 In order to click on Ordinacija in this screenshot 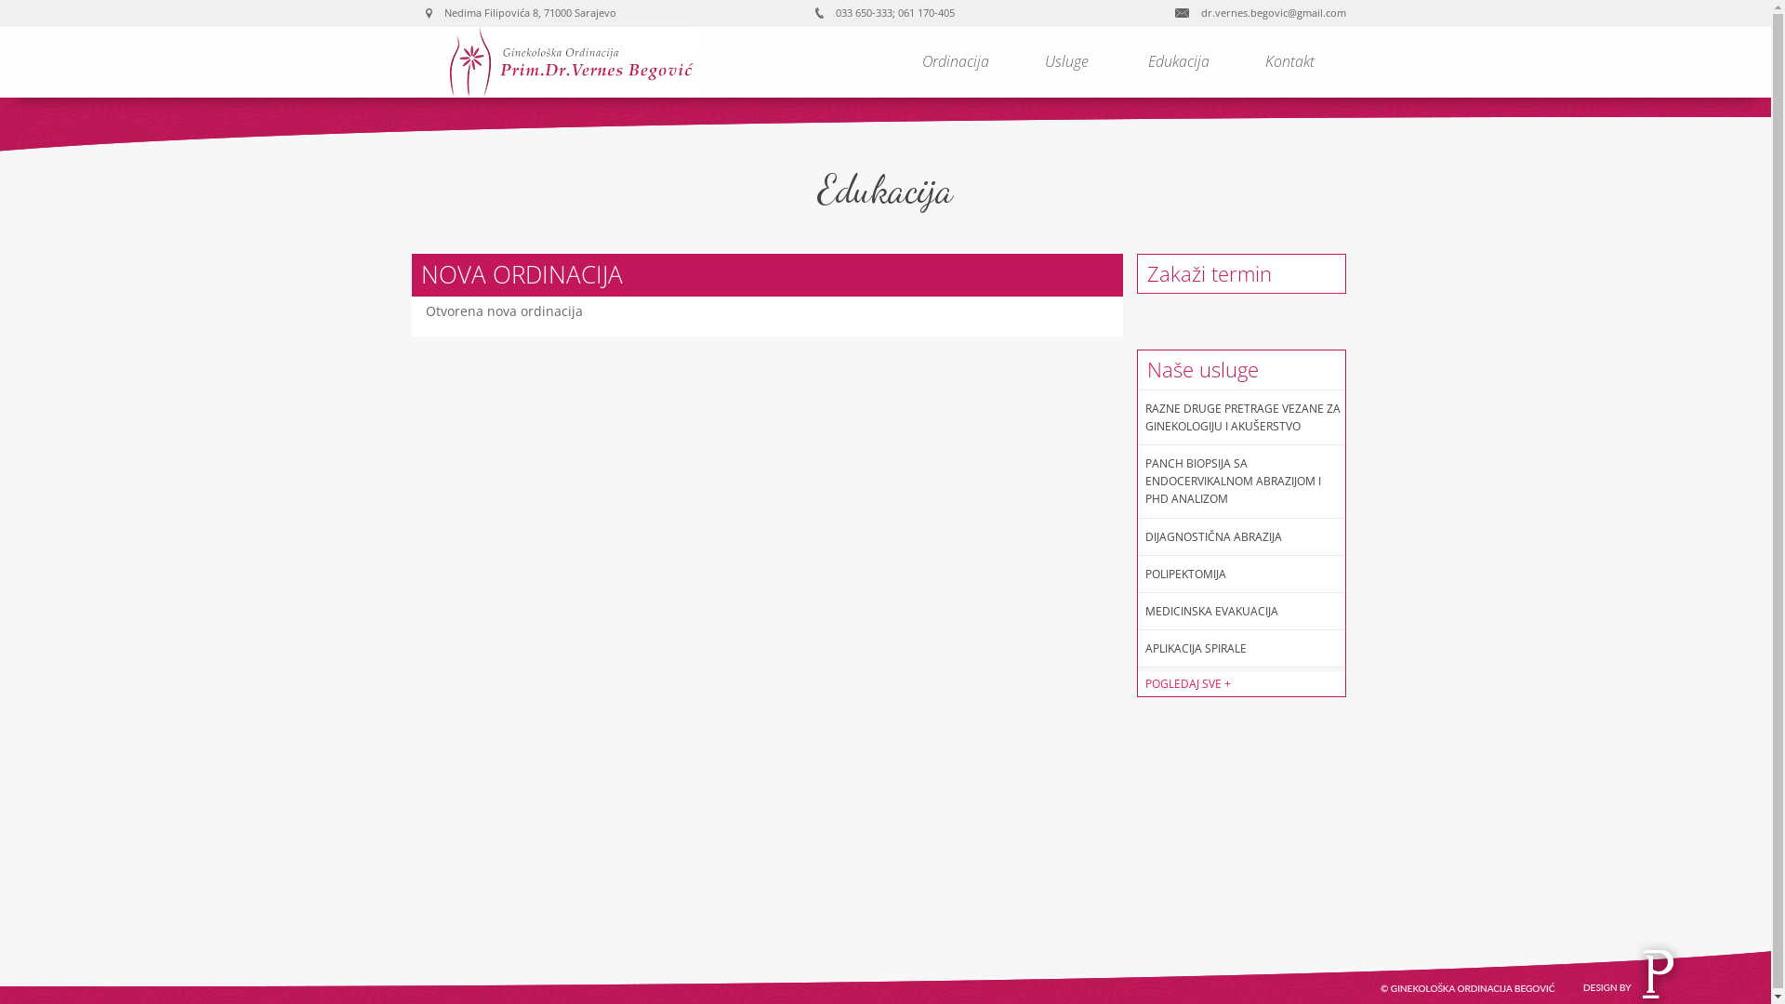, I will do `click(956, 61)`.